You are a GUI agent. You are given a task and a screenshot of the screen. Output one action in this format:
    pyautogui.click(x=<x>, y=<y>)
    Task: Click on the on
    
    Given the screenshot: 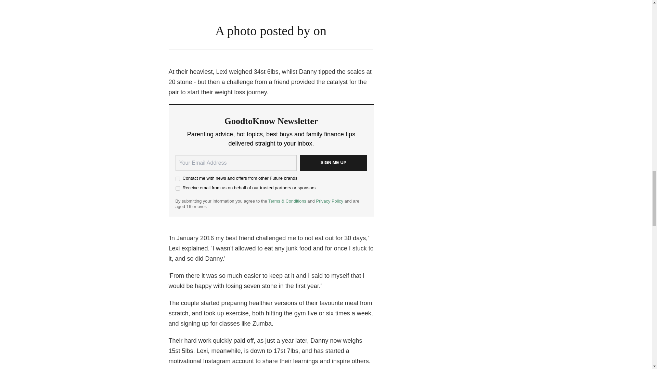 What is the action you would take?
    pyautogui.click(x=177, y=189)
    